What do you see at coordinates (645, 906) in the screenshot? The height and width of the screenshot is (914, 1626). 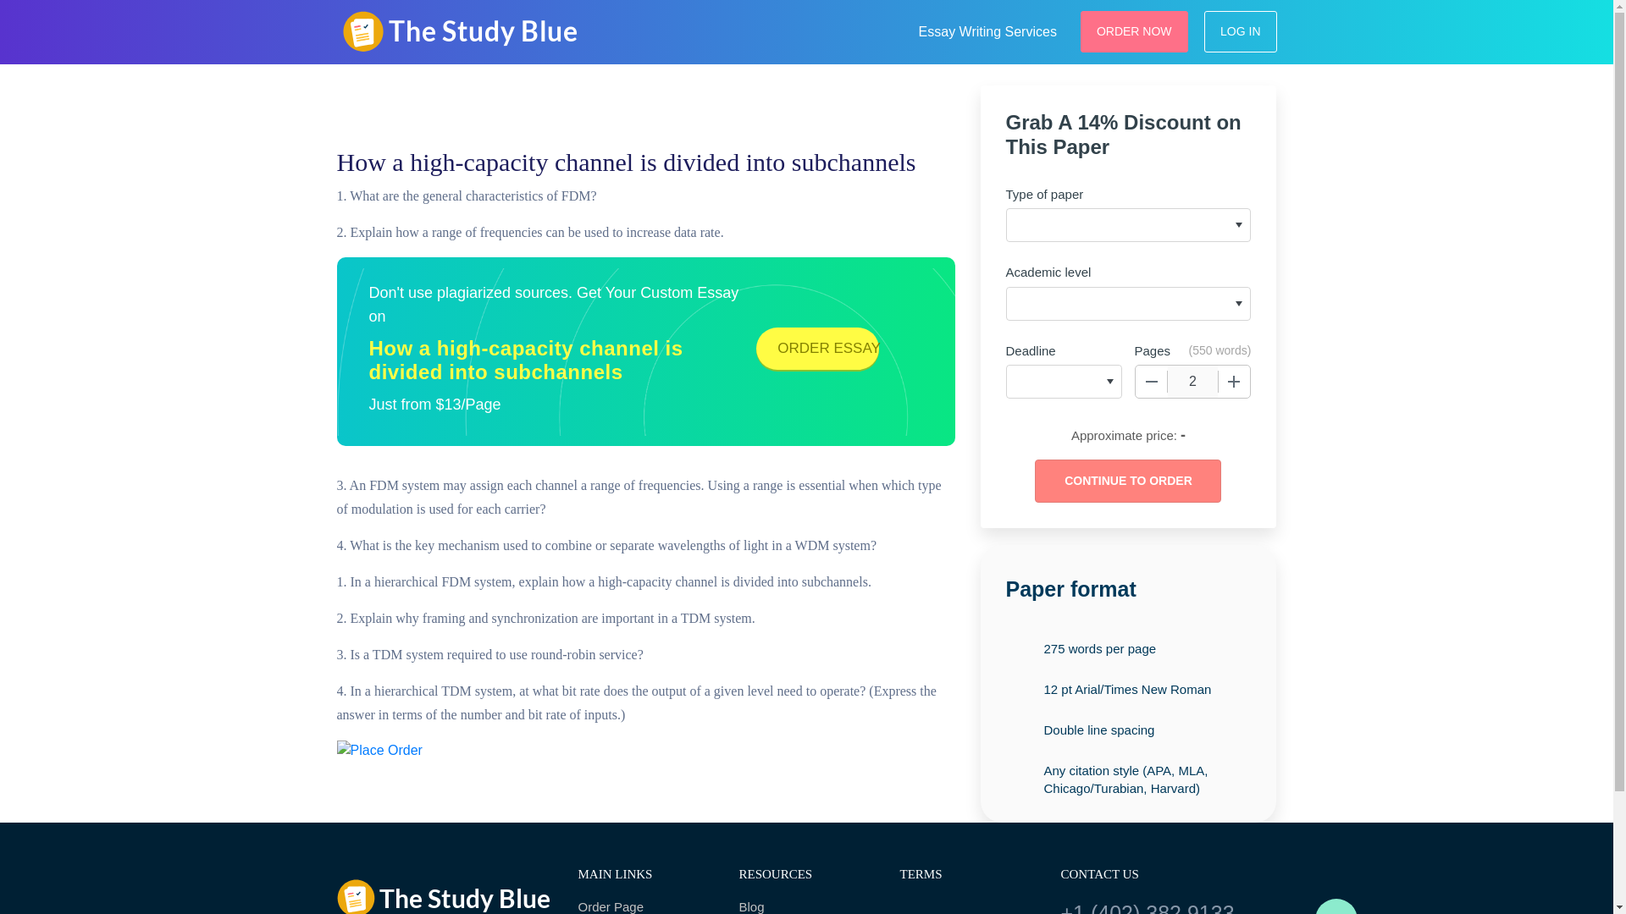 I see `Order Page` at bounding box center [645, 906].